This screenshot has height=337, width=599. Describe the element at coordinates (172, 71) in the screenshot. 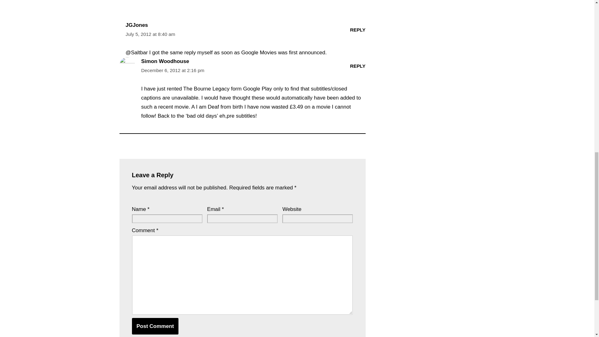

I see `December 6, 2012 at 2:16 pm` at that location.